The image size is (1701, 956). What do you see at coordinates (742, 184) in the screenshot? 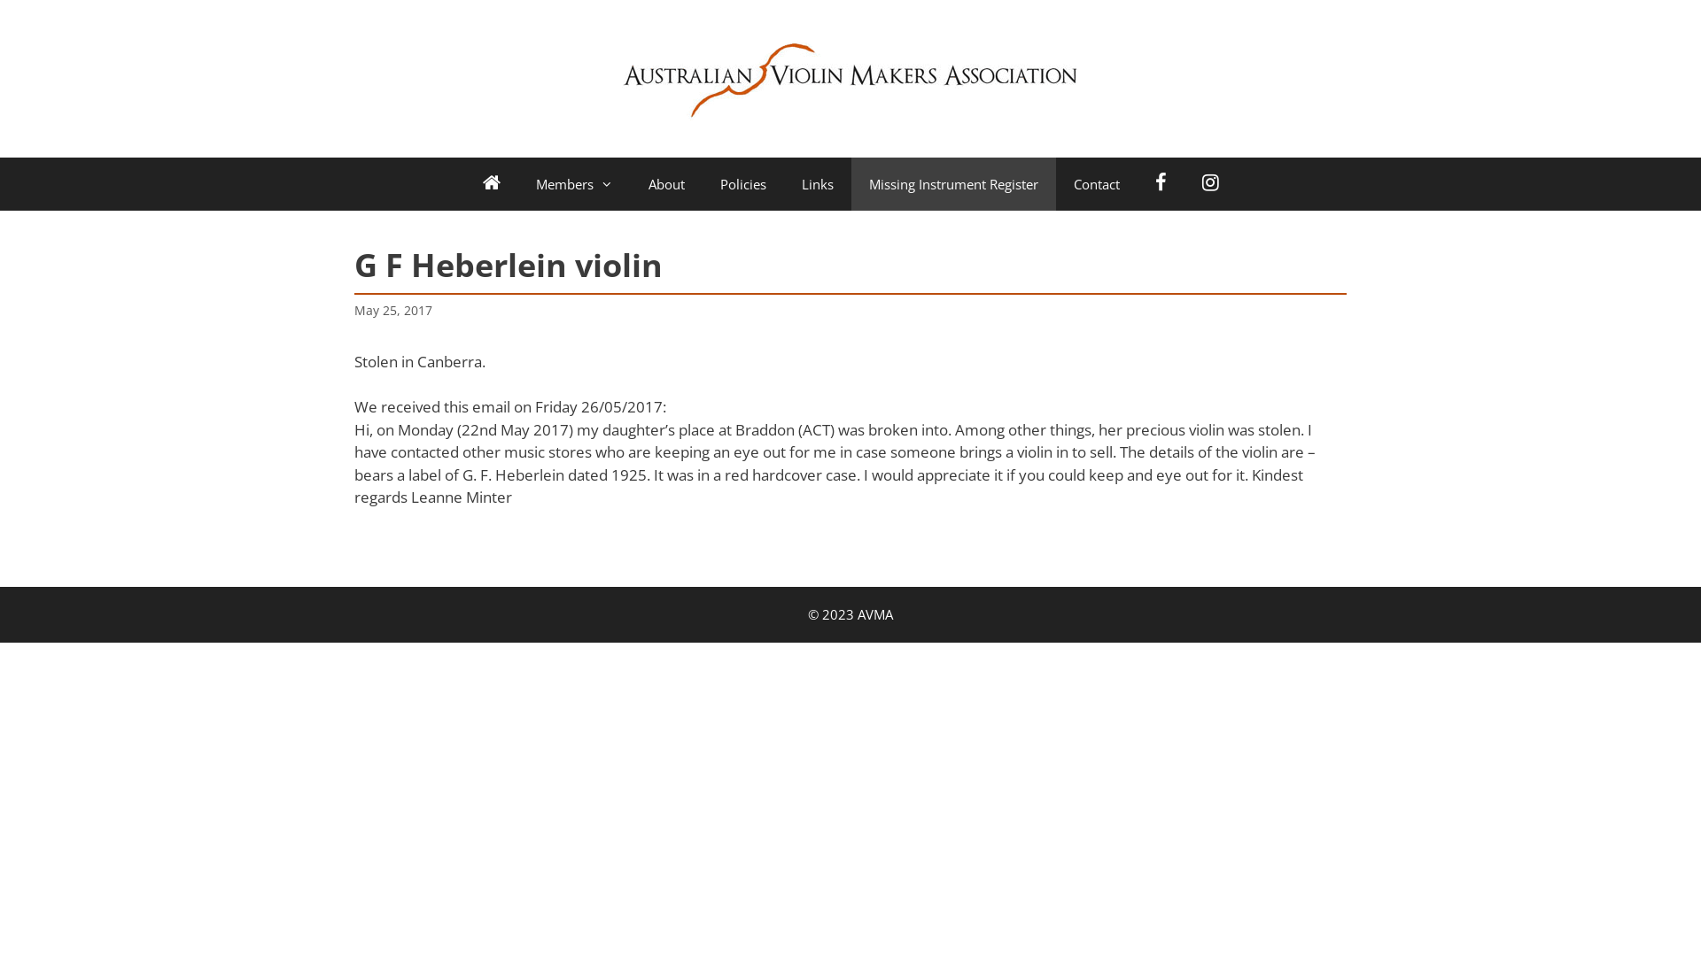
I see `Policies` at bounding box center [742, 184].